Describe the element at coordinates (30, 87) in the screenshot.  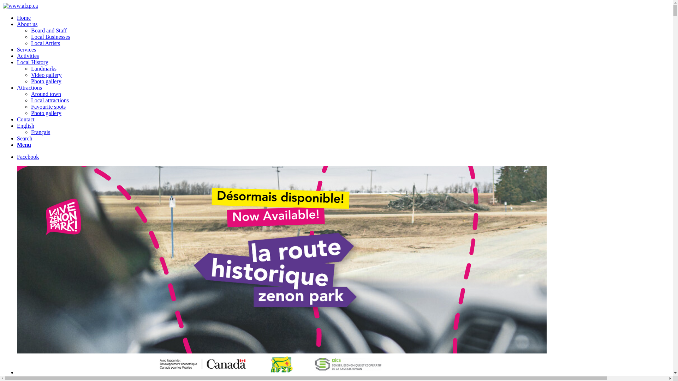
I see `Attractions` at that location.